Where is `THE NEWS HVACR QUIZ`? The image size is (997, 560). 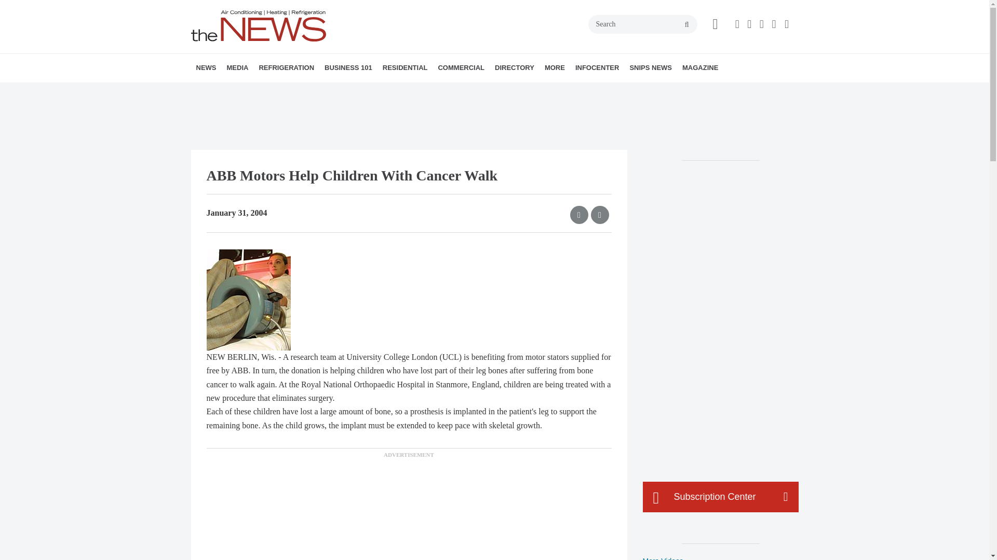 THE NEWS HVACR QUIZ is located at coordinates (305, 91).